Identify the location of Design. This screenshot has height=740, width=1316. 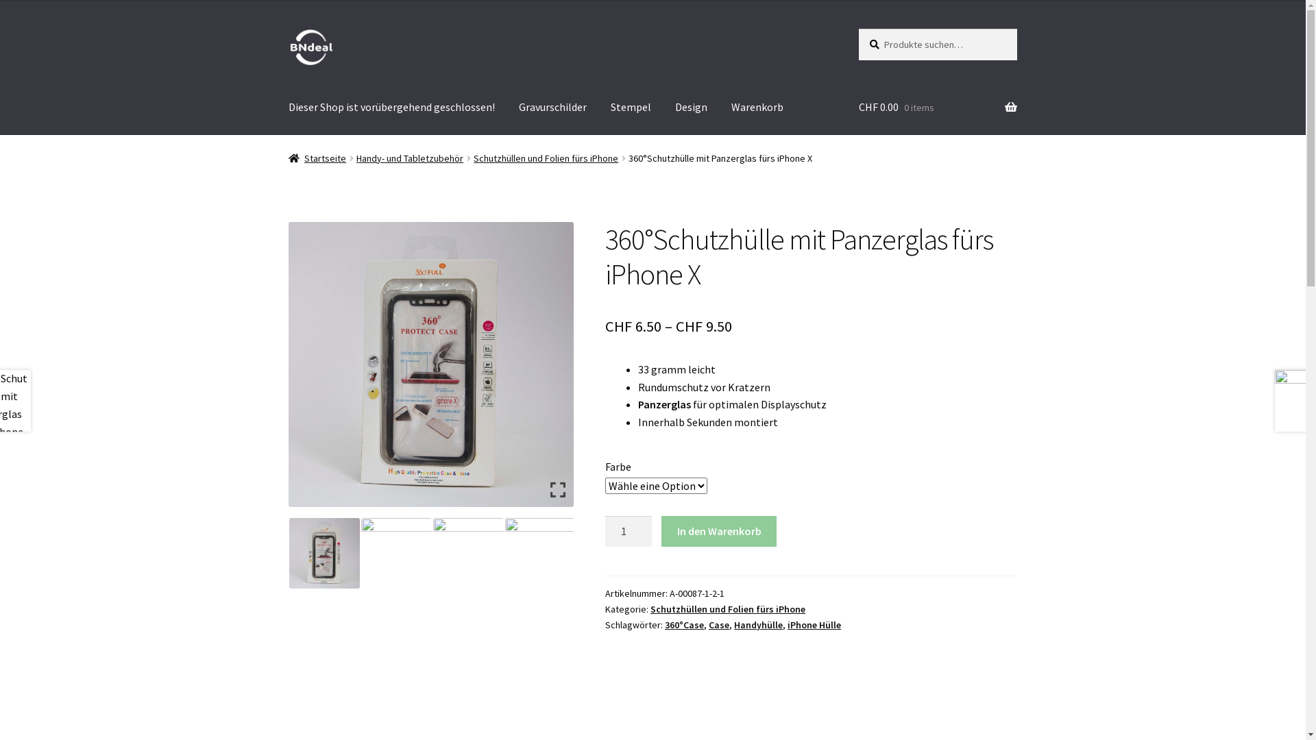
(691, 108).